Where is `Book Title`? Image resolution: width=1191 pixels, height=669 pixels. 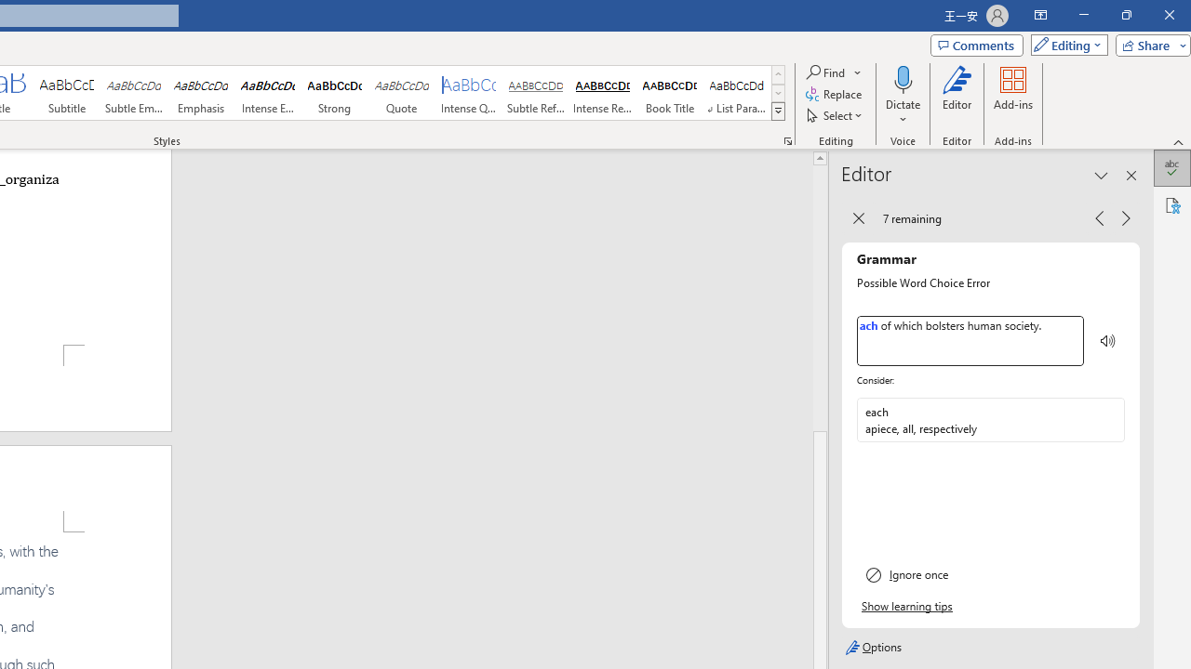 Book Title is located at coordinates (670, 93).